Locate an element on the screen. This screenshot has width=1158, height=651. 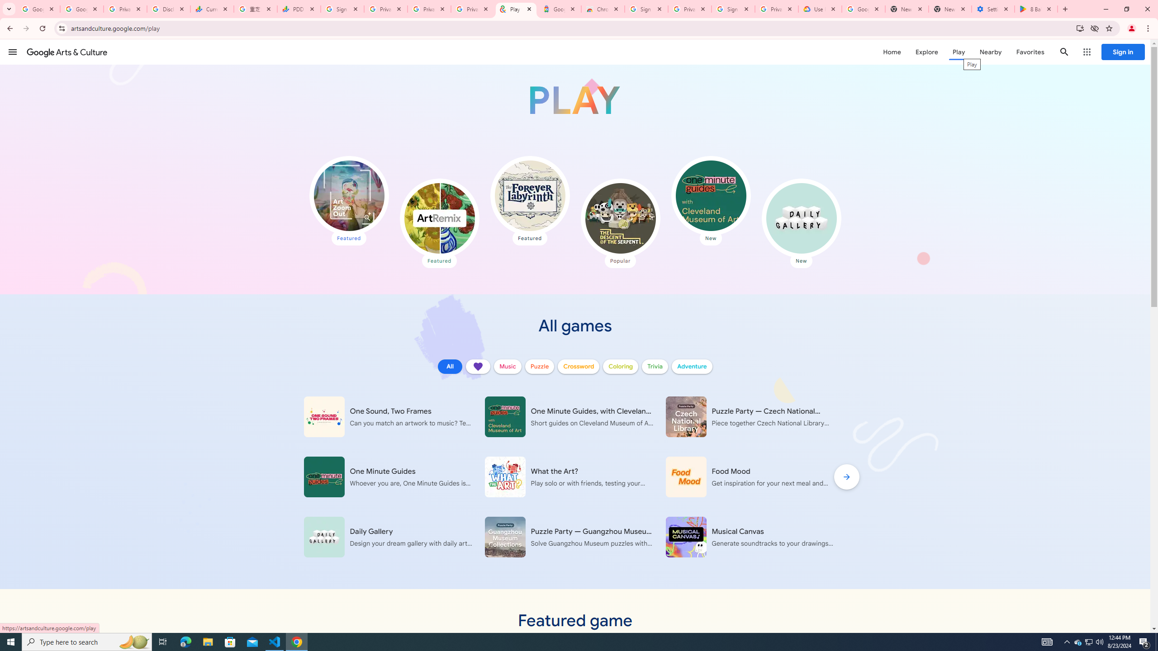
New Tab is located at coordinates (950, 9).